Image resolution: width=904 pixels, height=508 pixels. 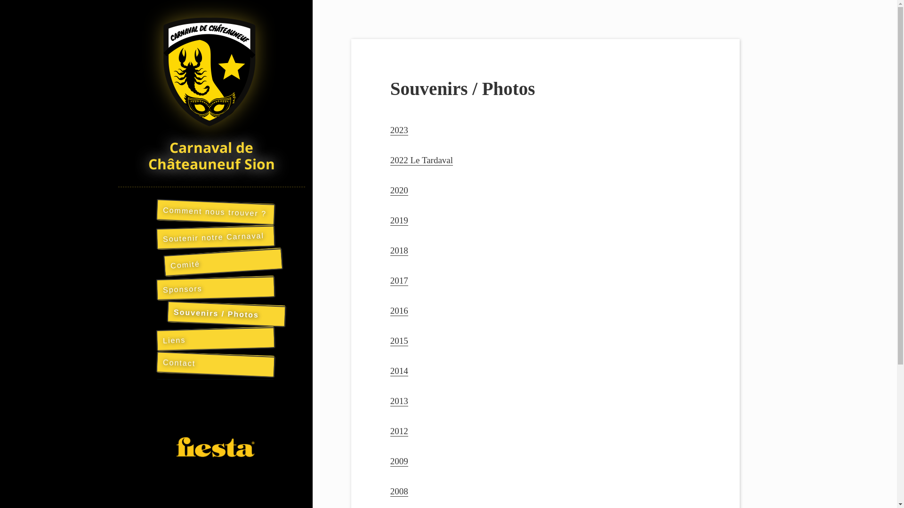 I want to click on 2022 Le Tardaval, so click(x=422, y=160).